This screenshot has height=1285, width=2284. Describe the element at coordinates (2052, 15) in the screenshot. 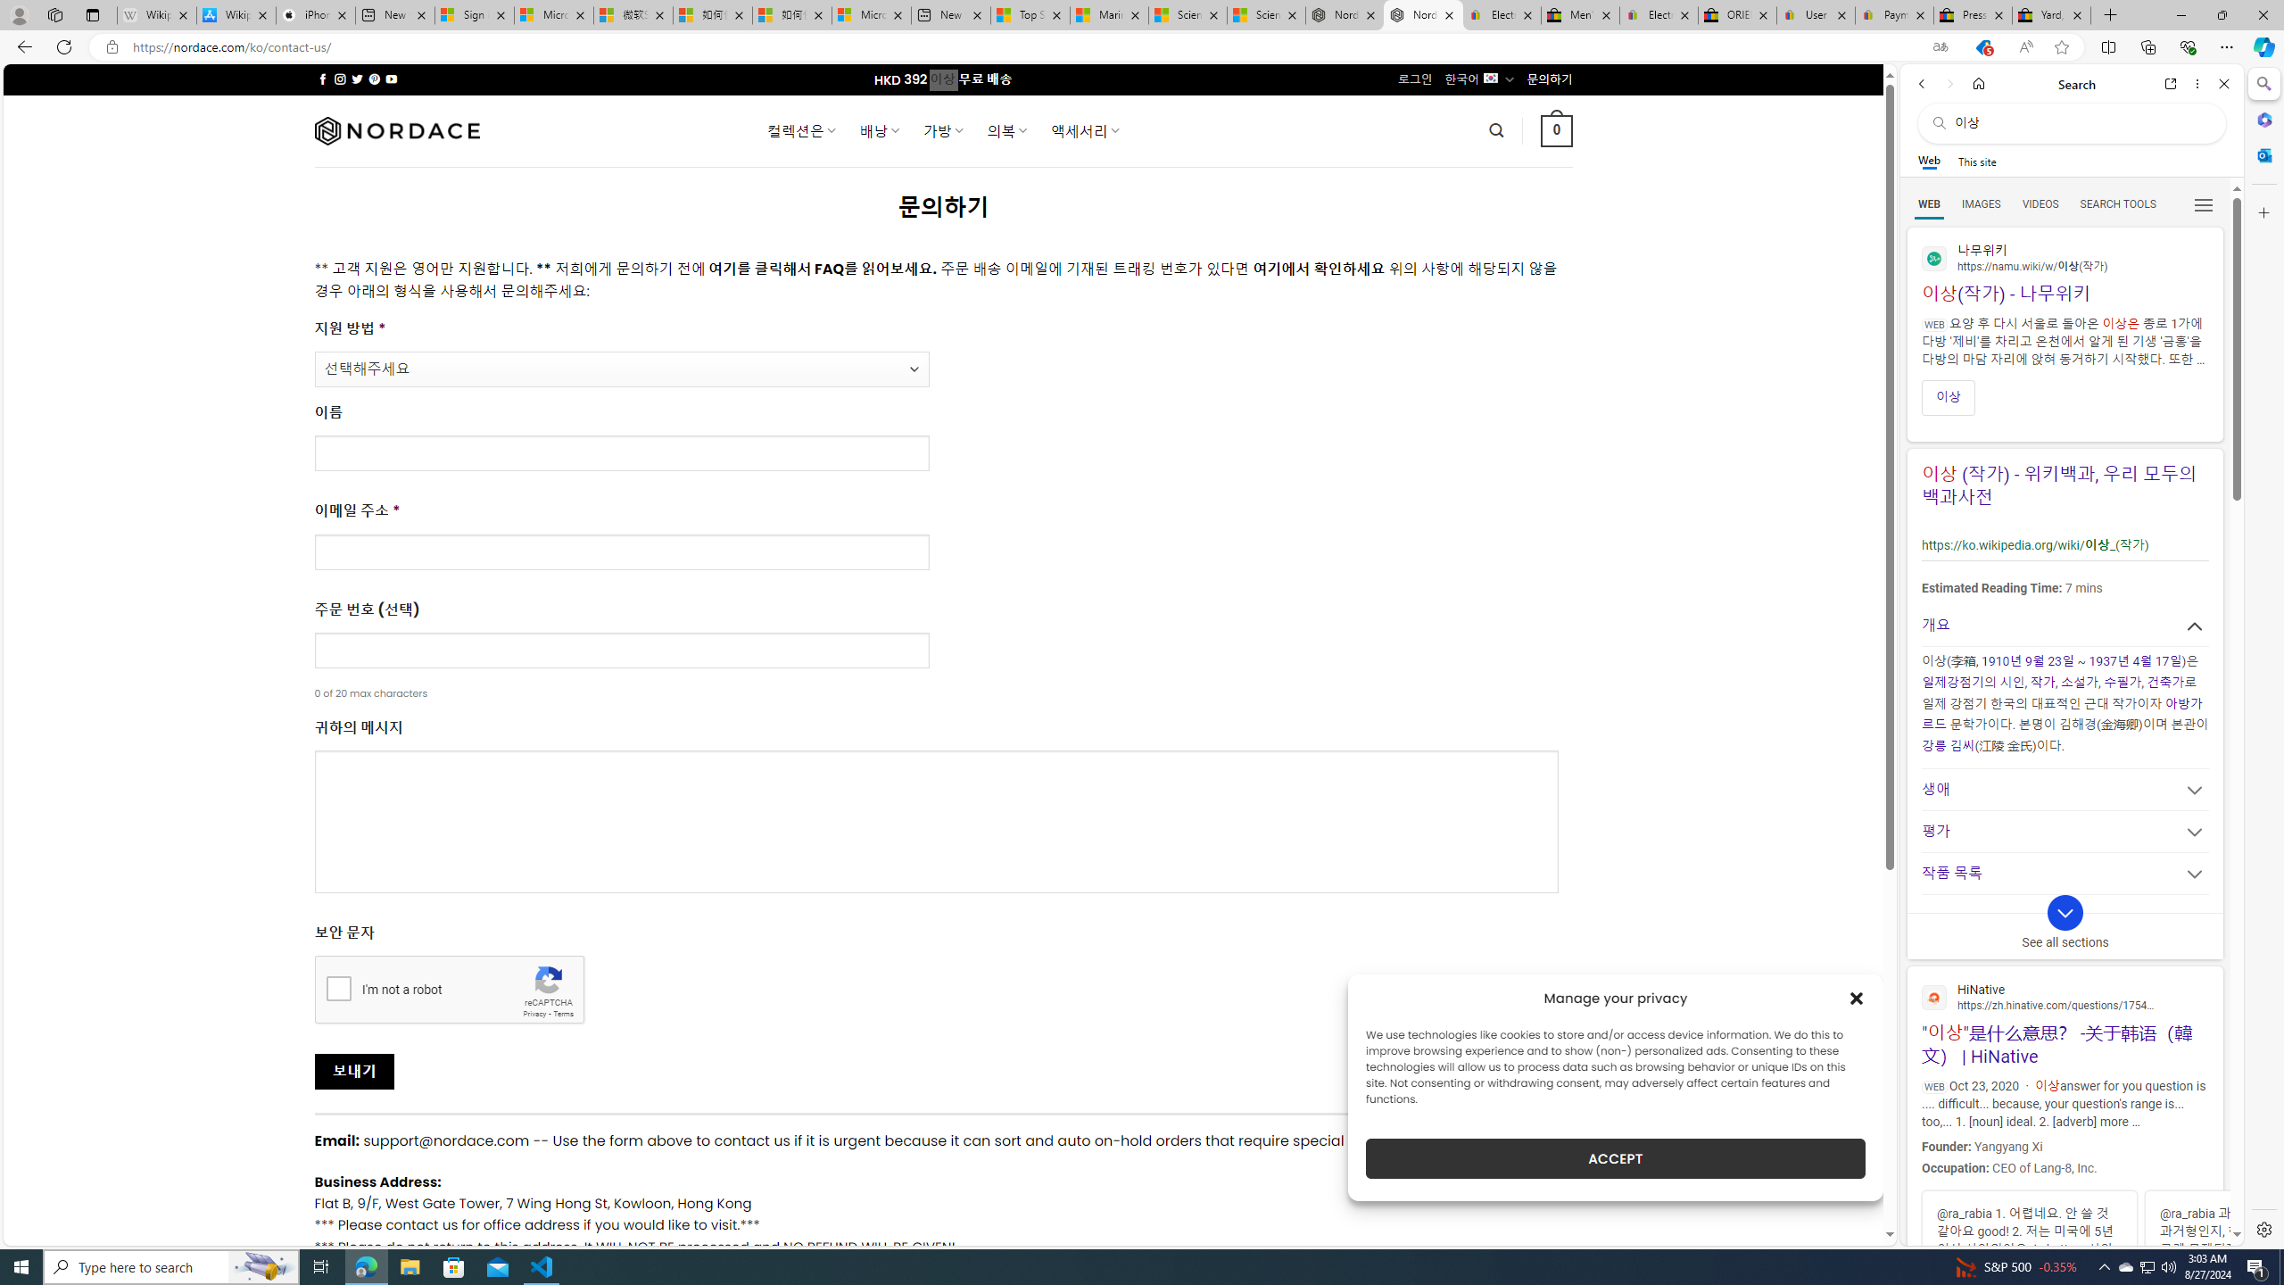

I see `Yard, Garden & Outdoor Living` at that location.